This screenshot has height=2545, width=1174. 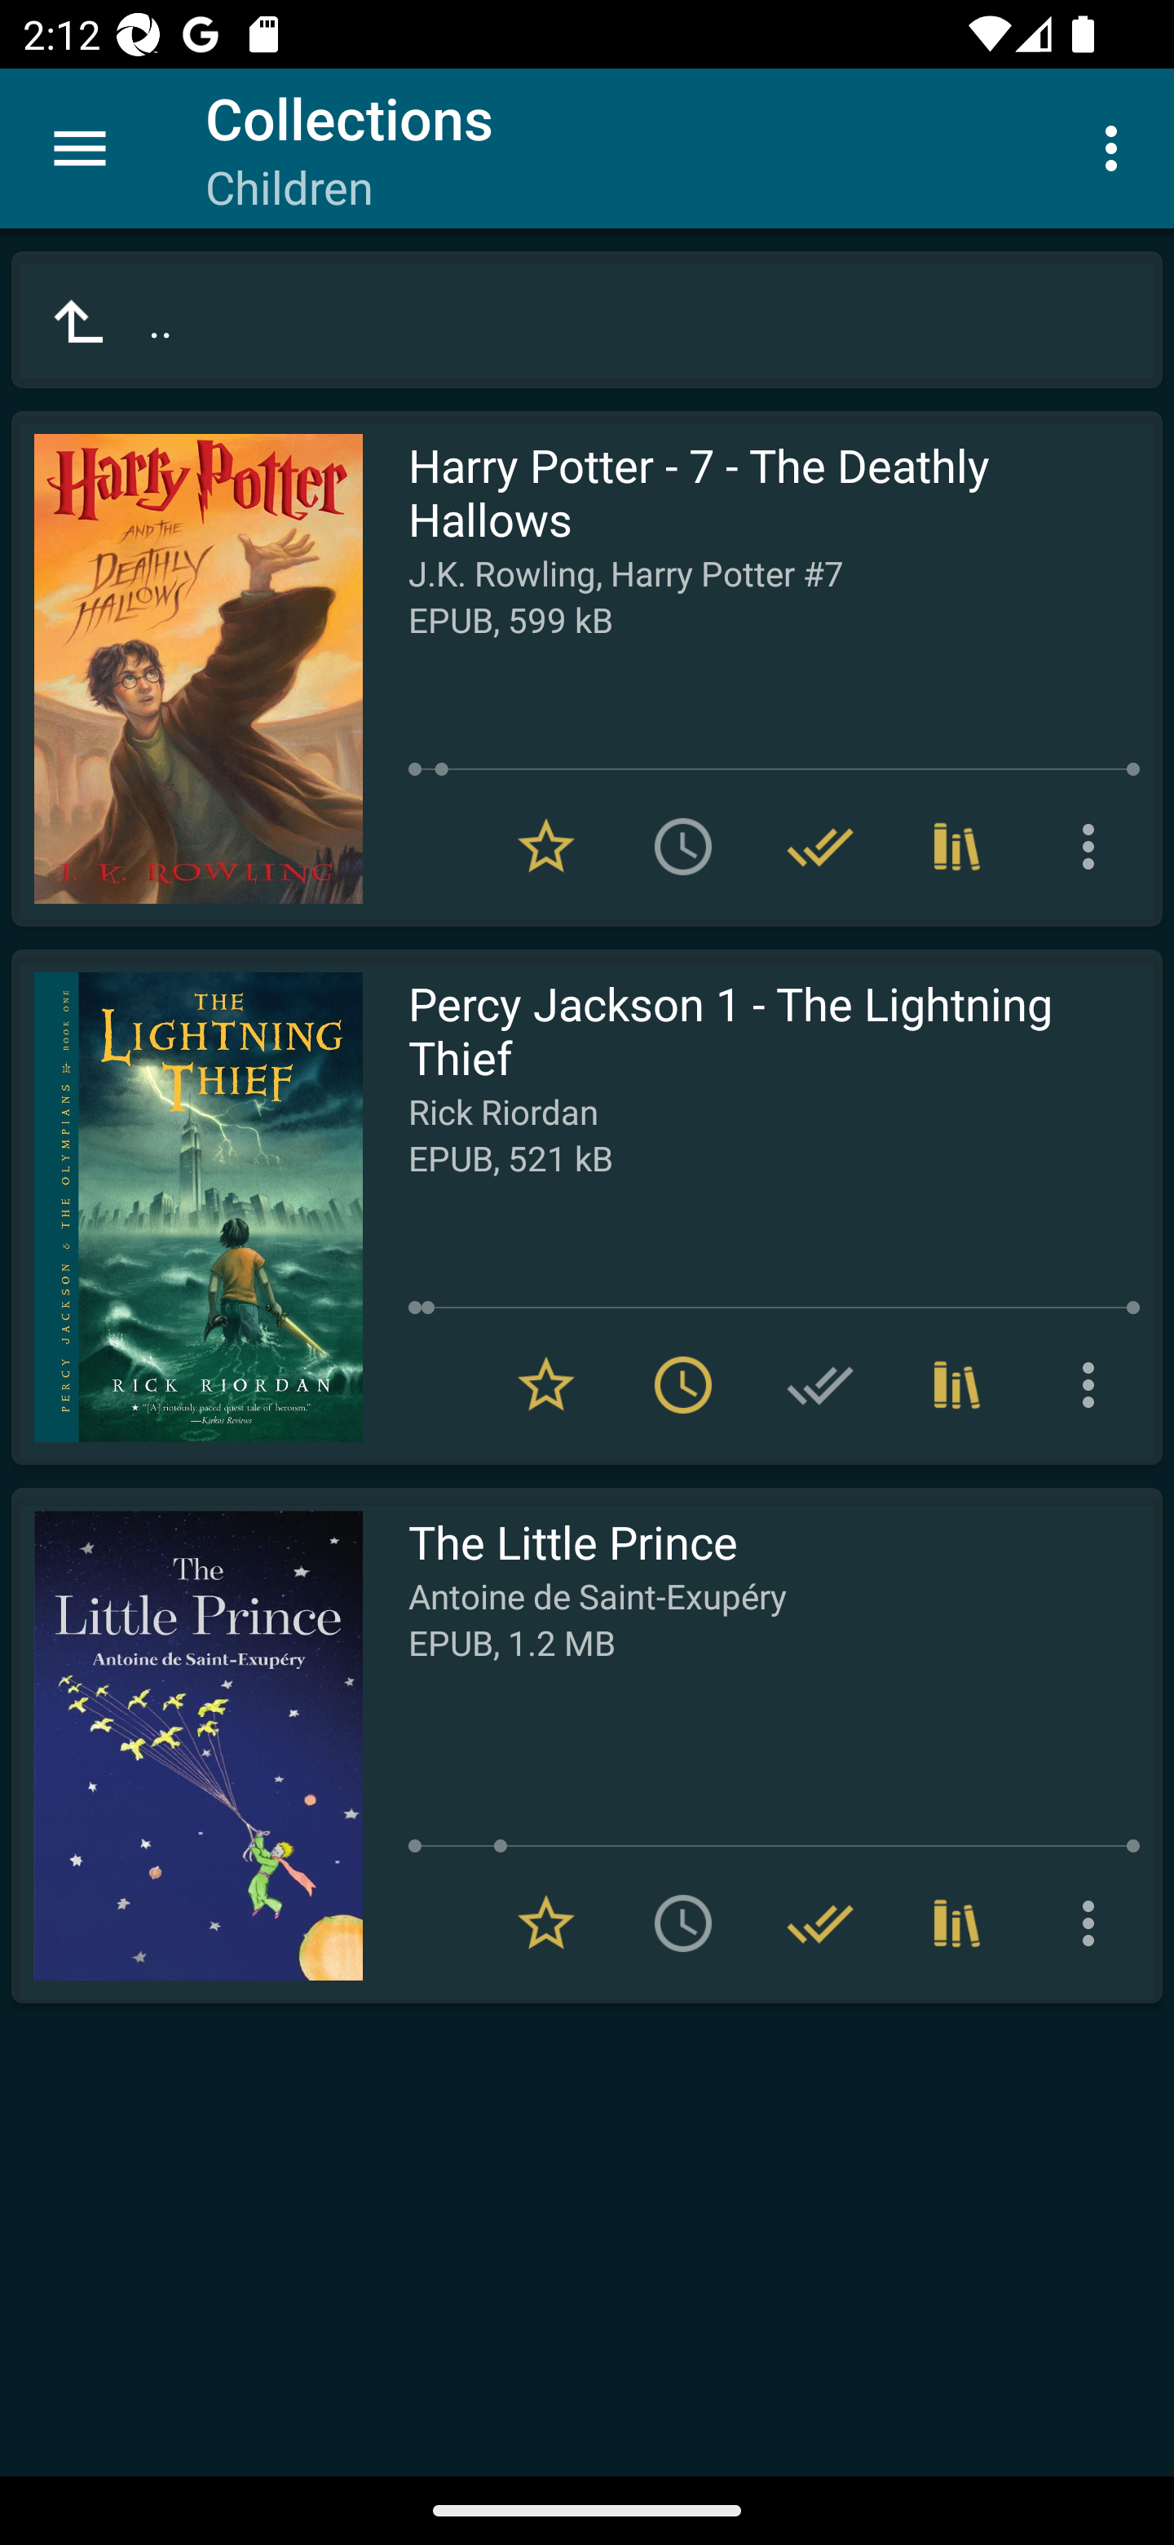 I want to click on Remove from Favorites, so click(x=546, y=847).